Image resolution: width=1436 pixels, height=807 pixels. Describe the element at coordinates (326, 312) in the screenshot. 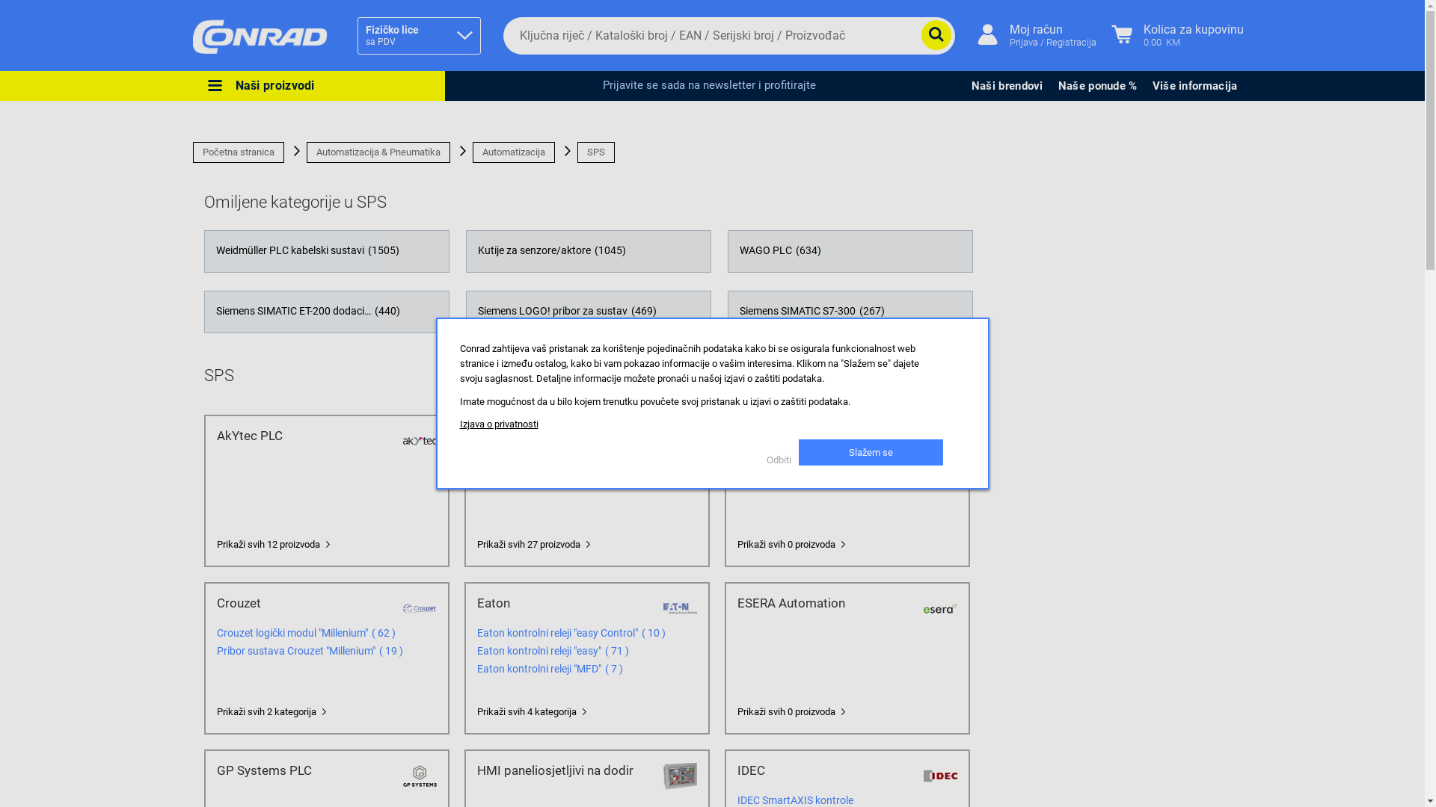

I see `Siemens SIMATIC ET-200 dodaci za sustav
(440)` at that location.